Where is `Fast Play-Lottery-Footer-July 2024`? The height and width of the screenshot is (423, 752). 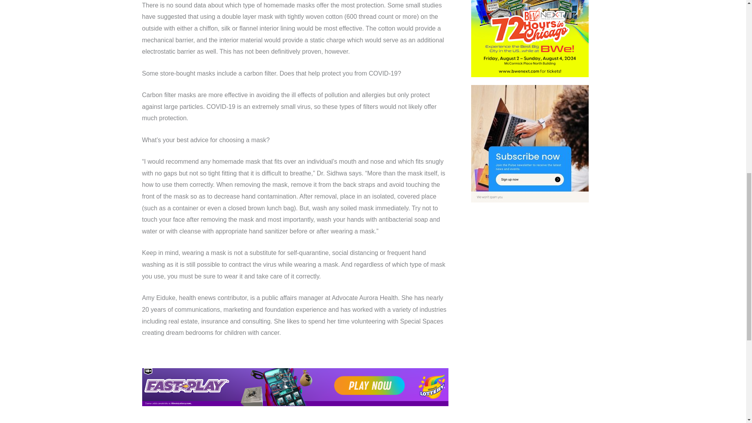
Fast Play-Lottery-Footer-July 2024 is located at coordinates (295, 387).